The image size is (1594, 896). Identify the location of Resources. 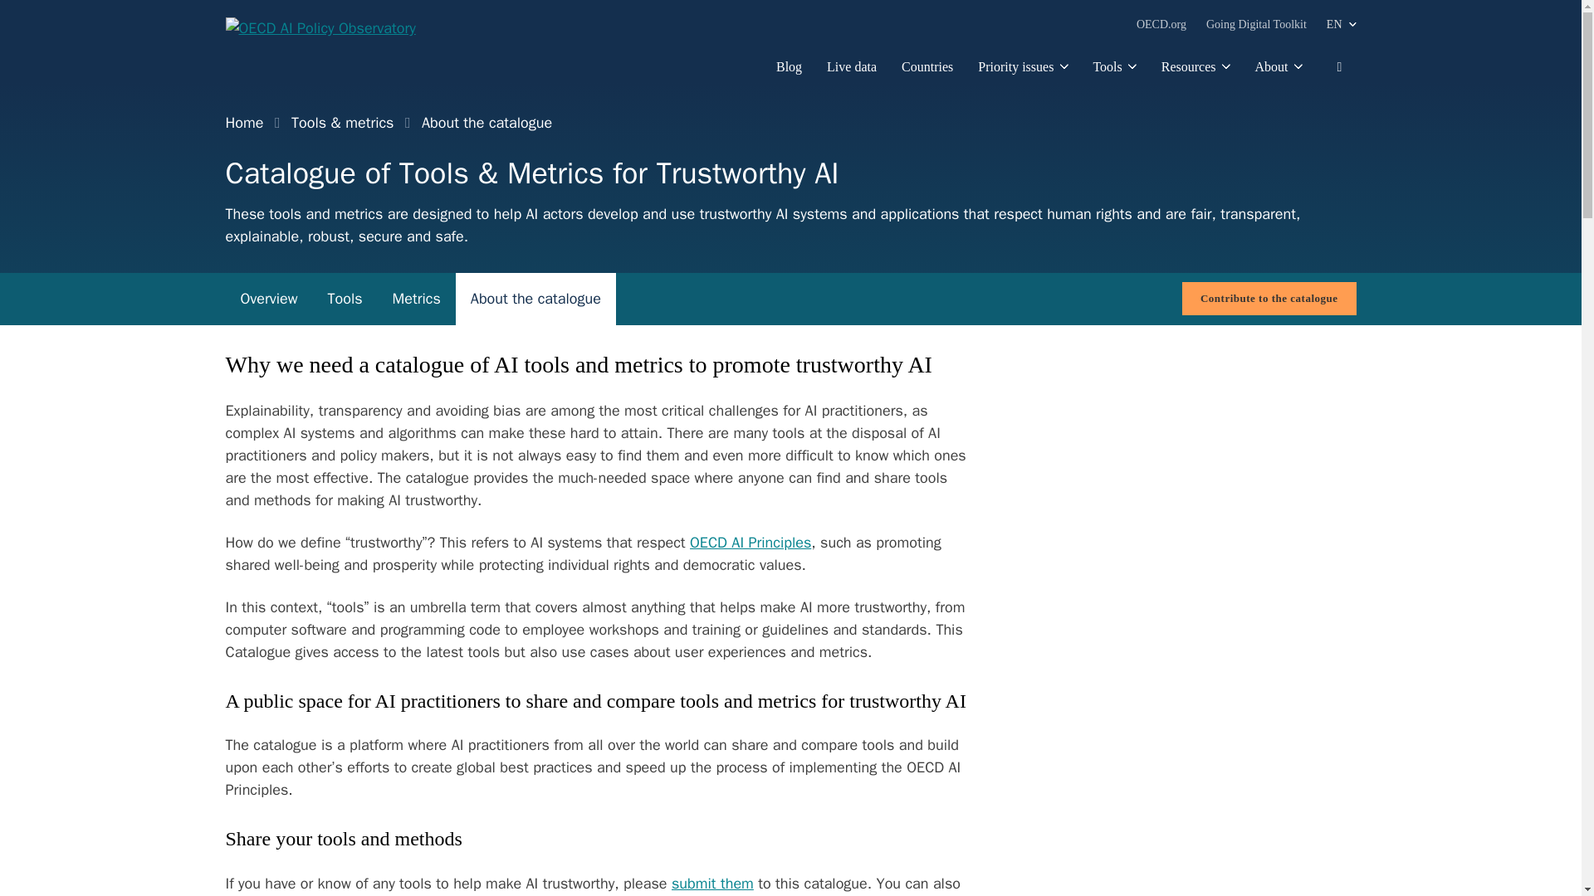
(1195, 75).